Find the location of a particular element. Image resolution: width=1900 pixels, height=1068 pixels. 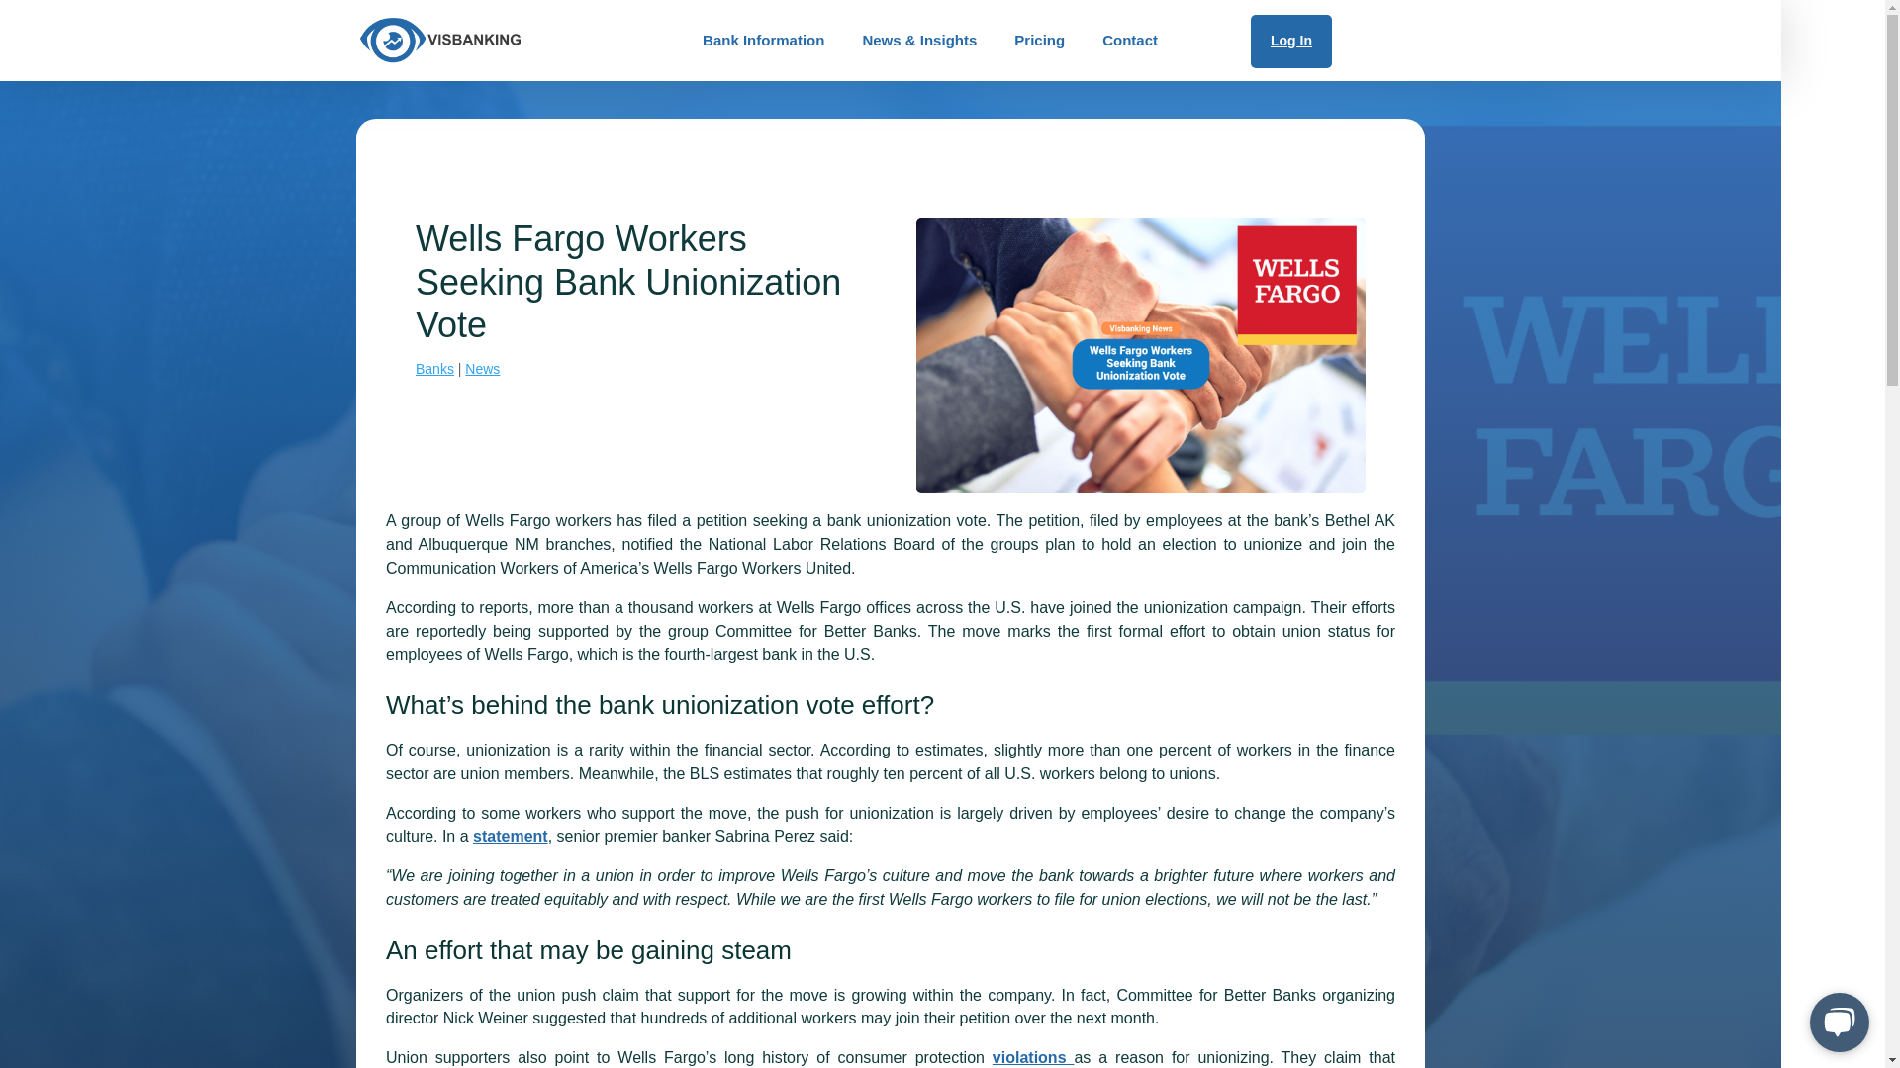

statement is located at coordinates (511, 837).